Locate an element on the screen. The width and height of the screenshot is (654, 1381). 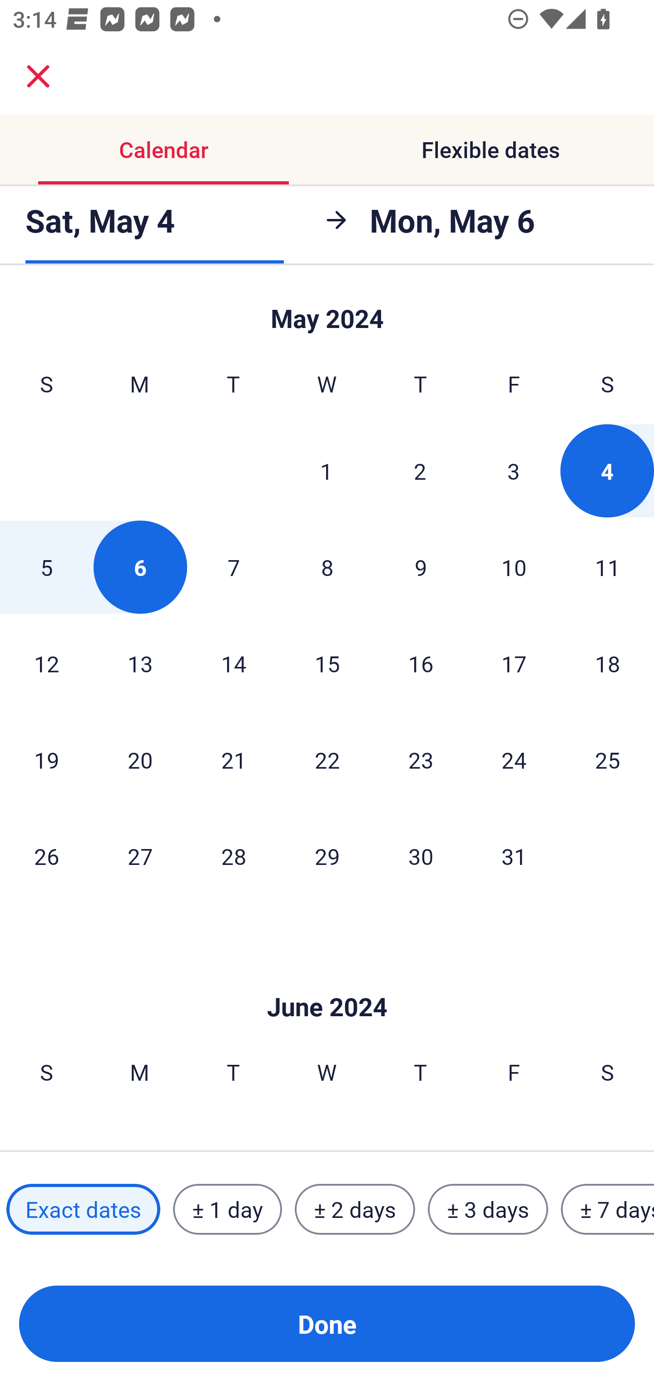
19 Sunday, May 19, 2024 is located at coordinates (46, 760).